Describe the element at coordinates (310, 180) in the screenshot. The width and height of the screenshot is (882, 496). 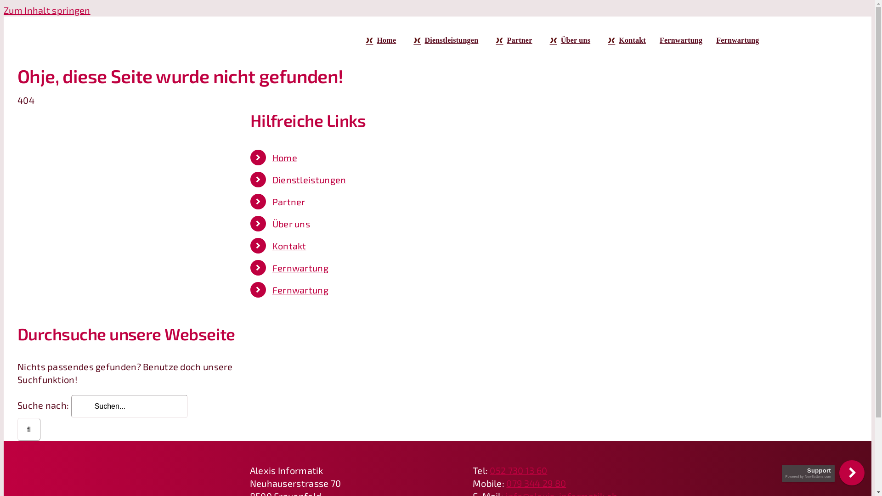
I see `Dienstleistungen` at that location.